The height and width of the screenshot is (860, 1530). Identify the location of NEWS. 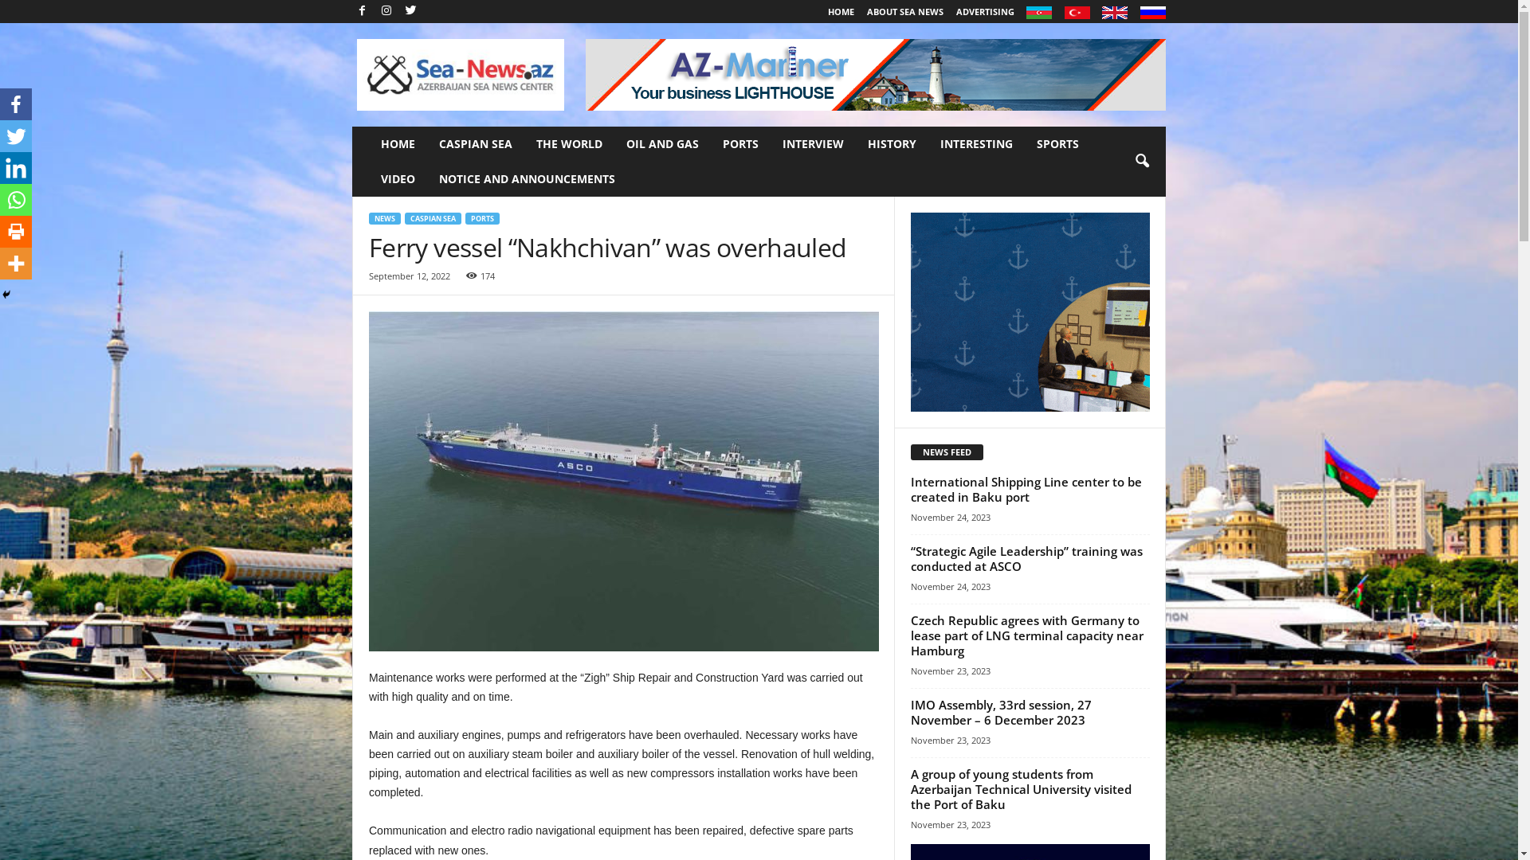
(385, 218).